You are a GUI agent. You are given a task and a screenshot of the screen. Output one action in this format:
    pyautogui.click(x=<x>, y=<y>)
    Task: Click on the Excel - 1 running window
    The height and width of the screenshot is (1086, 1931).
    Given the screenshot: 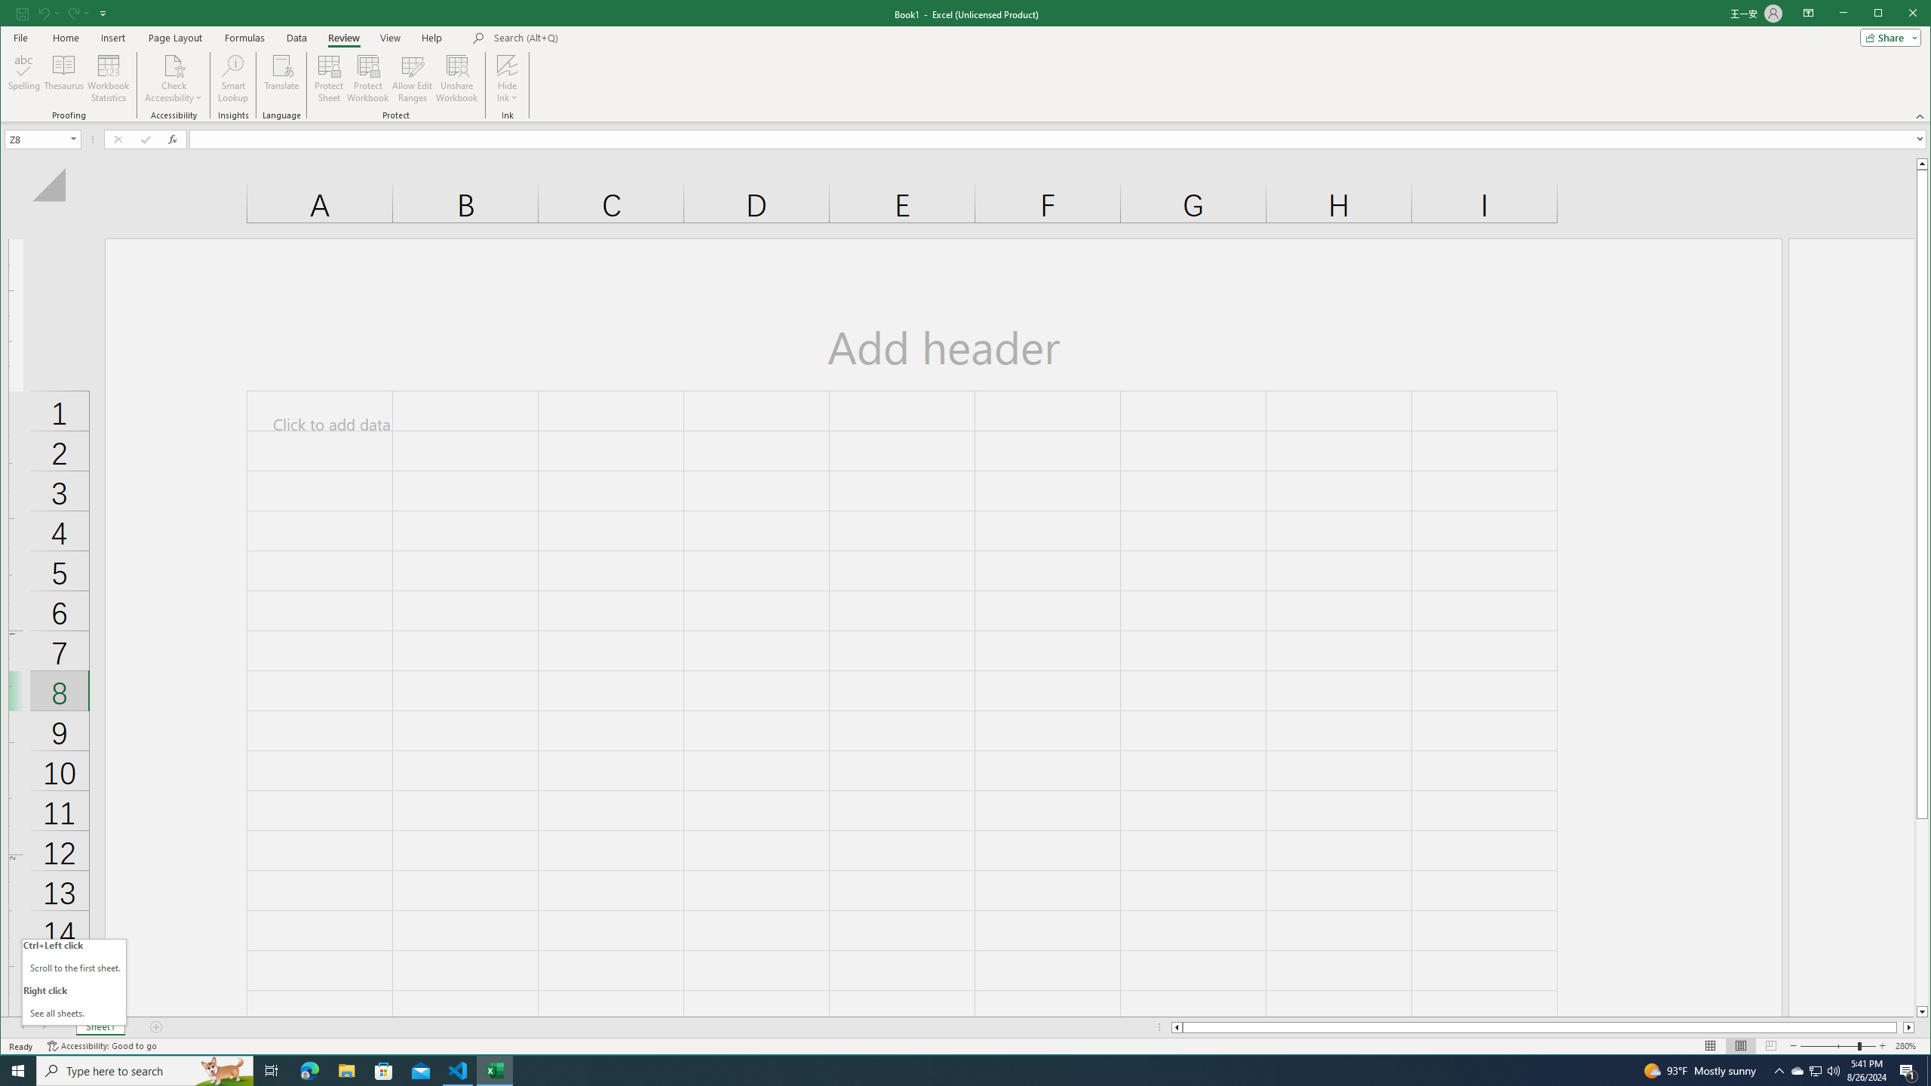 What is the action you would take?
    pyautogui.click(x=495, y=1071)
    